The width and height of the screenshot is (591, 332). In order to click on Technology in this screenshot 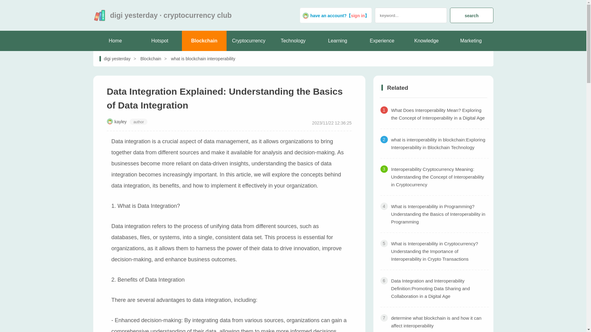, I will do `click(293, 41)`.